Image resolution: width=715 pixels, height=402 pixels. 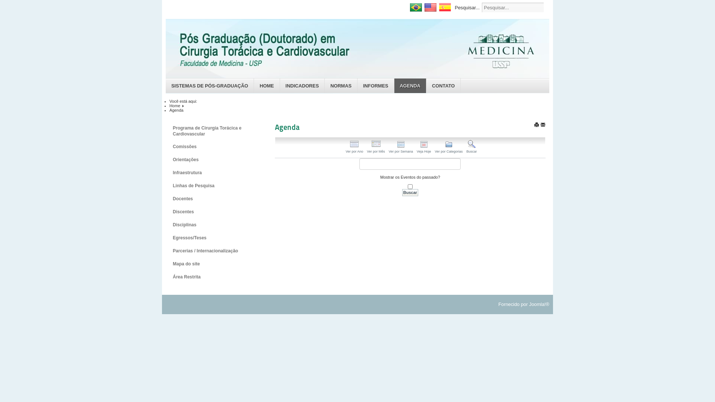 What do you see at coordinates (213, 173) in the screenshot?
I see `Infraestrutura` at bounding box center [213, 173].